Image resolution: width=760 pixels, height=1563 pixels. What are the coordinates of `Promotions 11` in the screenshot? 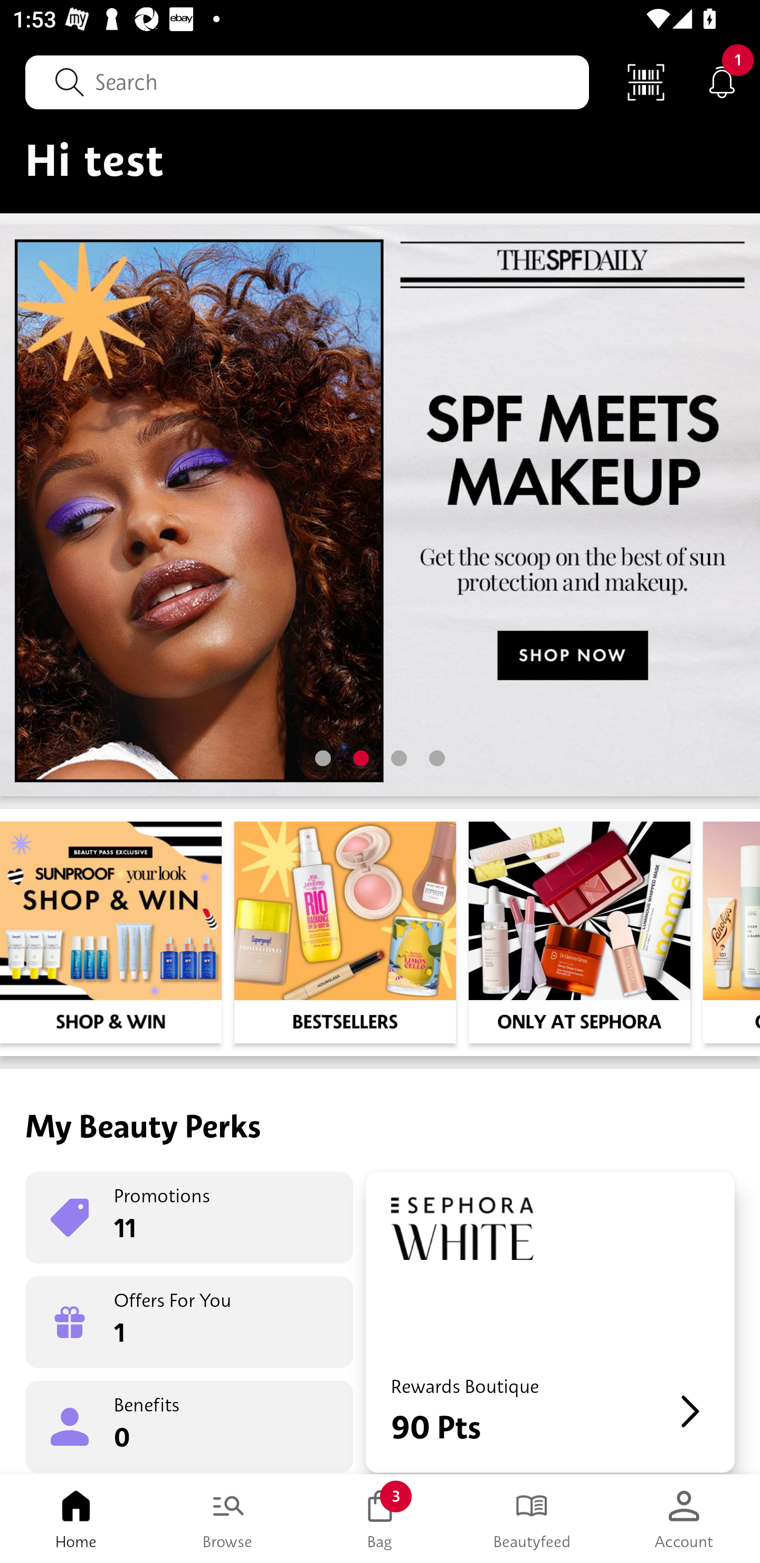 It's located at (189, 1218).